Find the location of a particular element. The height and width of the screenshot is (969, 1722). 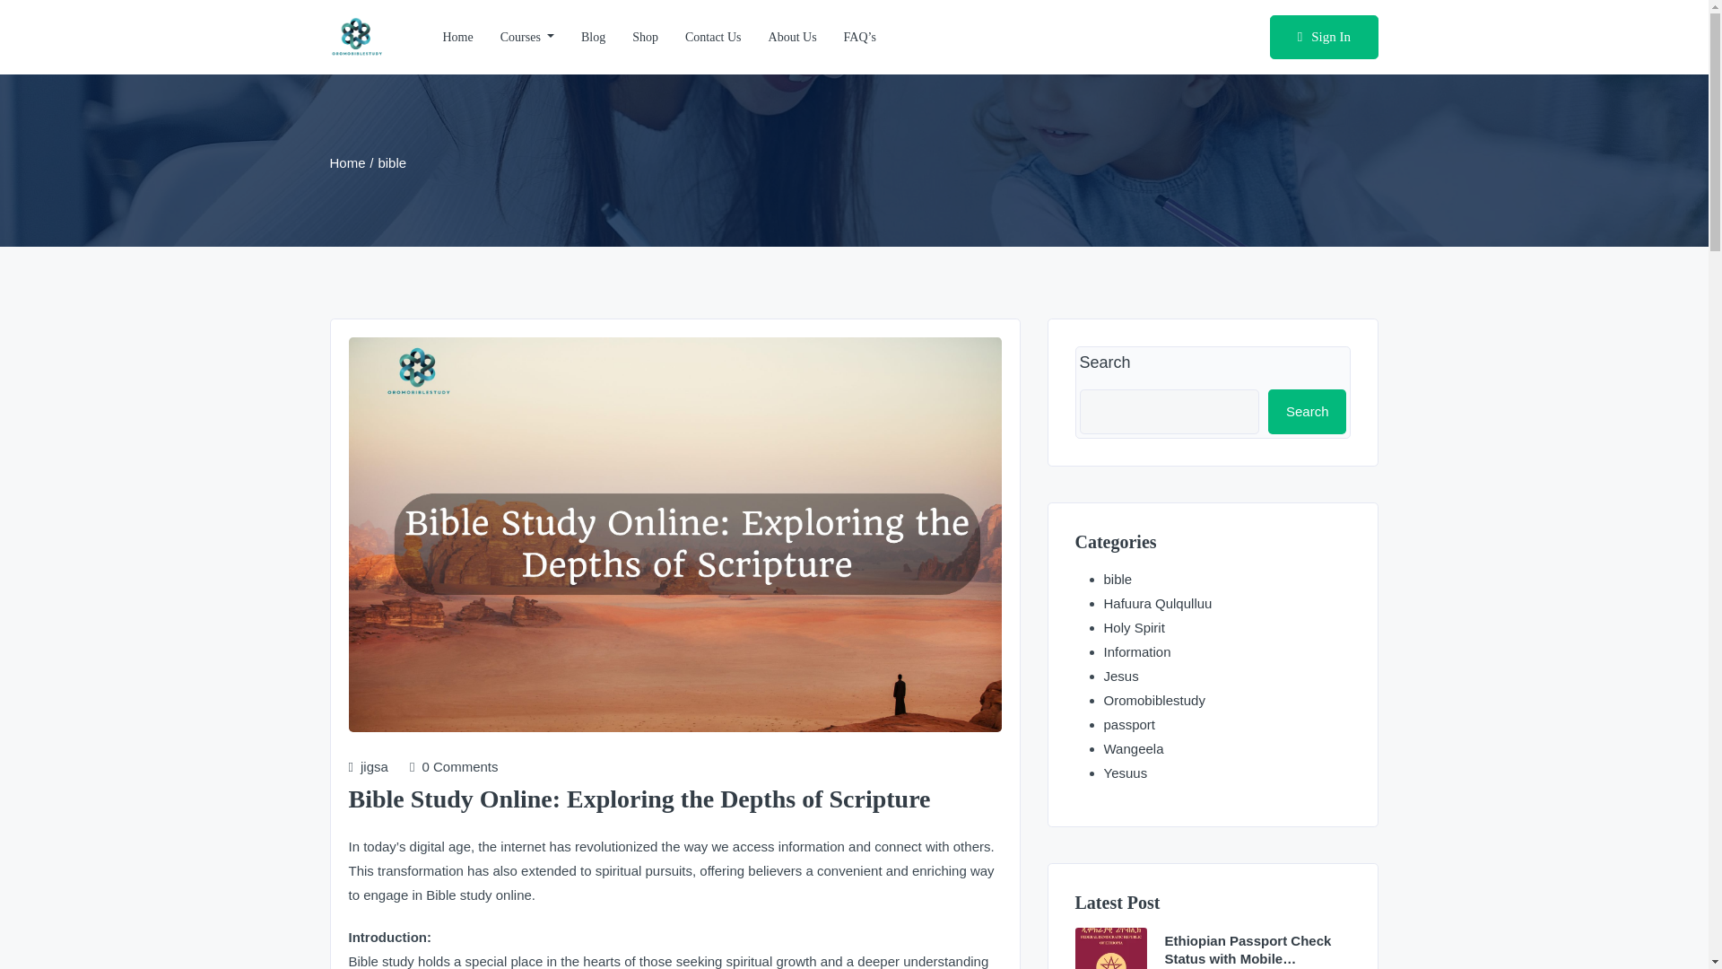

Home is located at coordinates (348, 162).